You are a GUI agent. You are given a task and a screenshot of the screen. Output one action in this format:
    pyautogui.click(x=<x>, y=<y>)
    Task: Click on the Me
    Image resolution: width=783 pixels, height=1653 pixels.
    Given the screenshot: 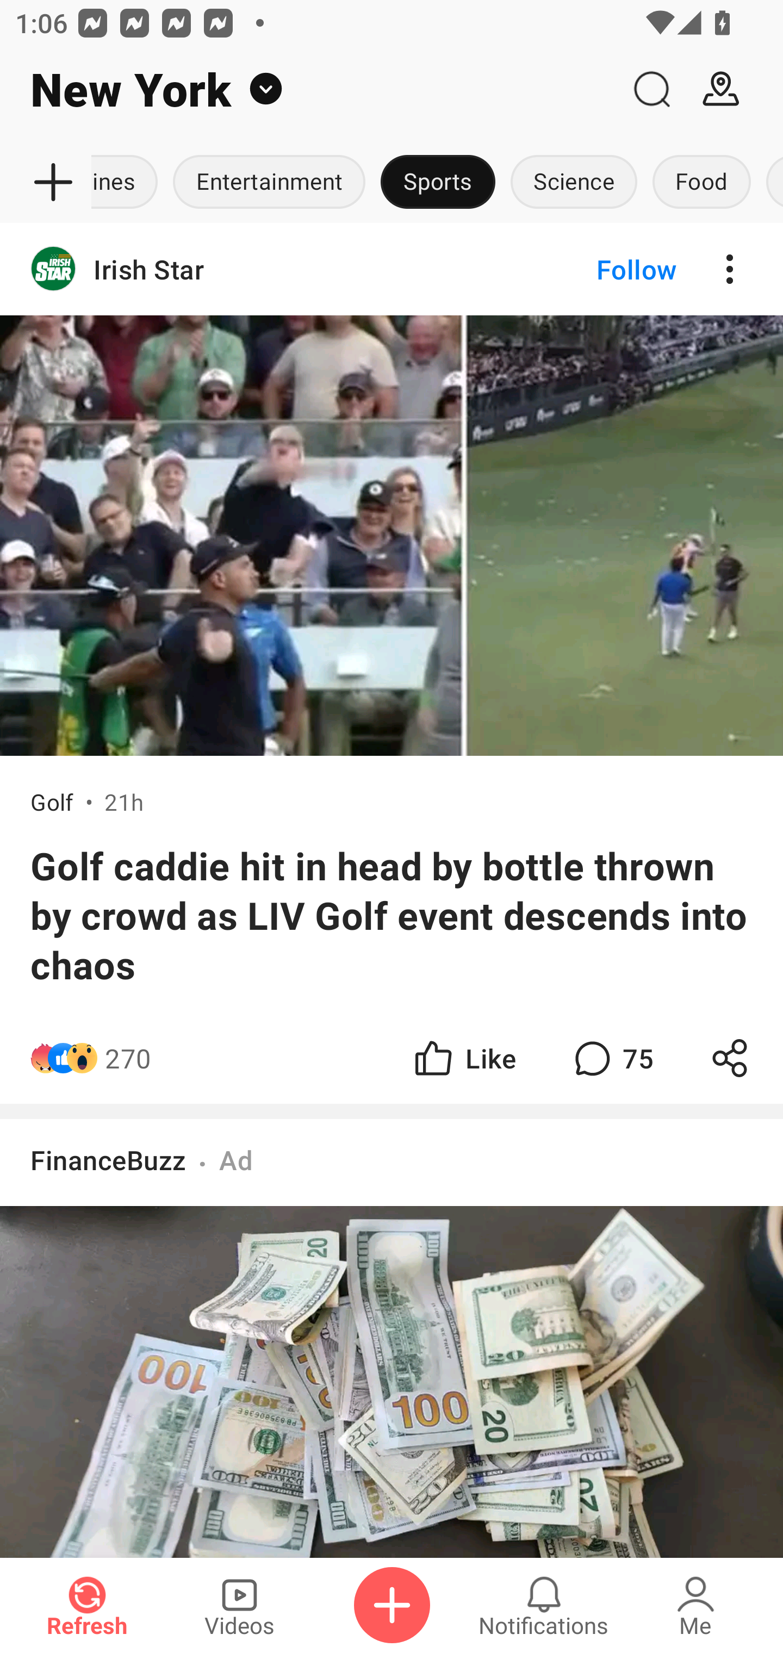 What is the action you would take?
    pyautogui.click(x=695, y=1605)
    